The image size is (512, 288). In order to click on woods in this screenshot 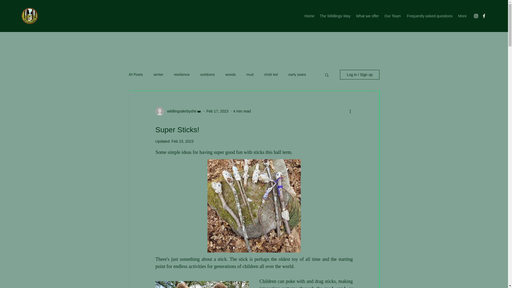, I will do `click(230, 75)`.